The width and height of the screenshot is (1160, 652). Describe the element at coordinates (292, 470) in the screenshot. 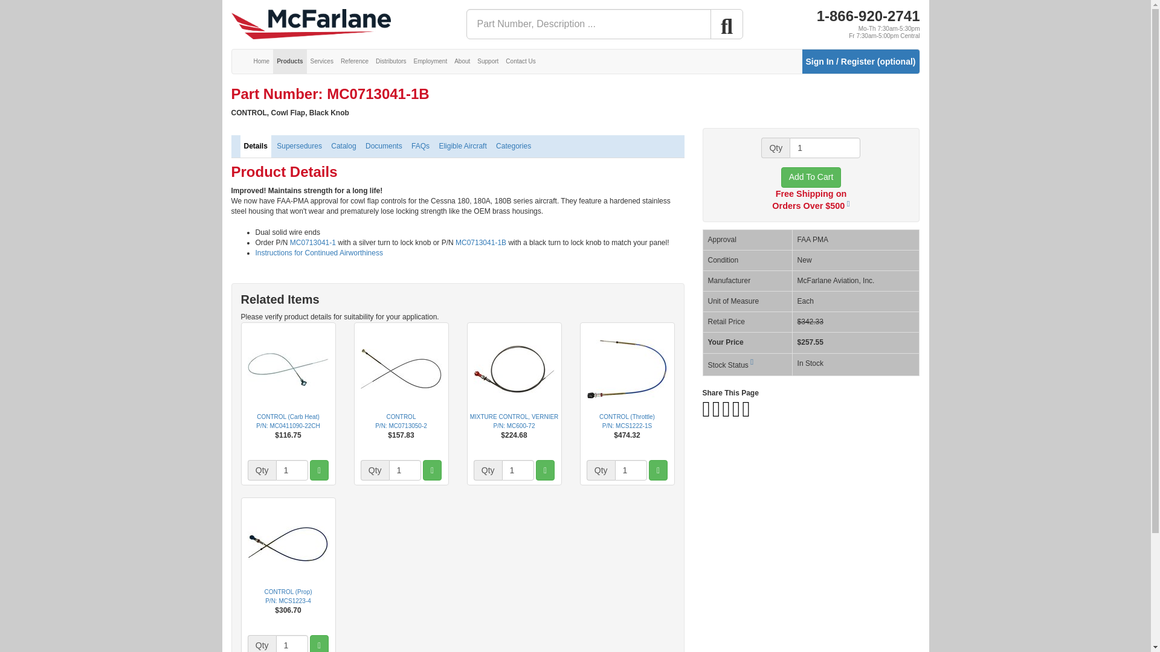

I see `1` at that location.